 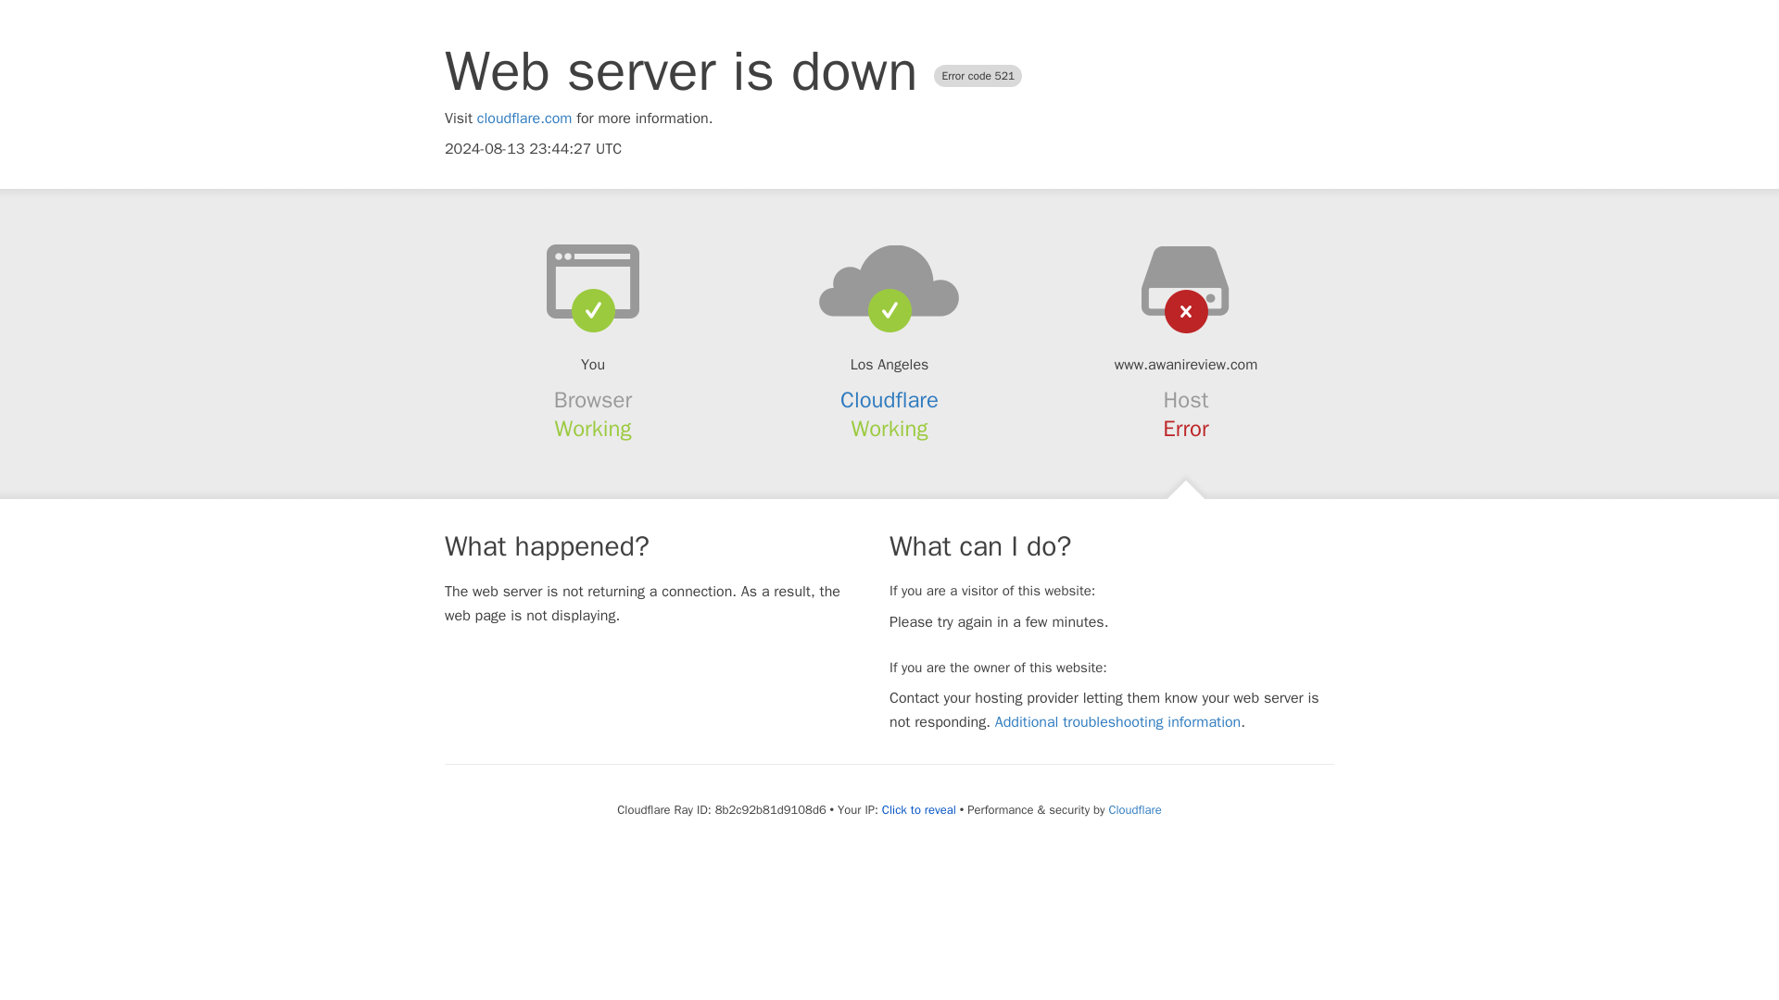 What do you see at coordinates (1117, 722) in the screenshot?
I see `Additional troubleshooting information` at bounding box center [1117, 722].